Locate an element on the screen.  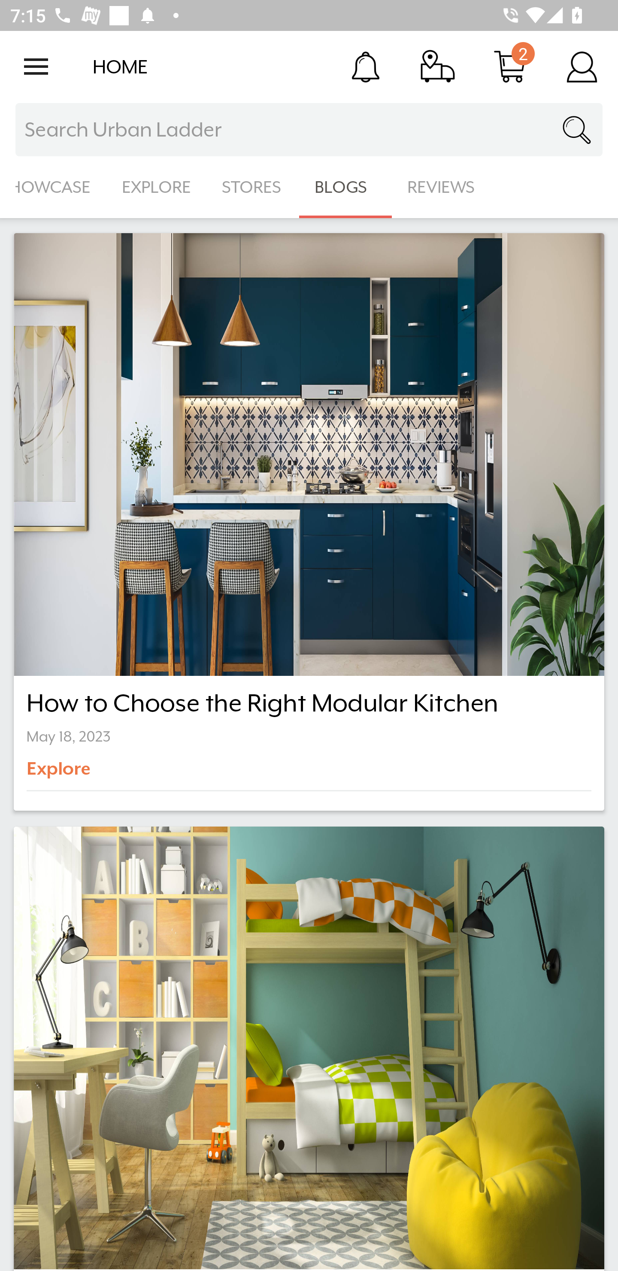
EXPLORE is located at coordinates (156, 187).